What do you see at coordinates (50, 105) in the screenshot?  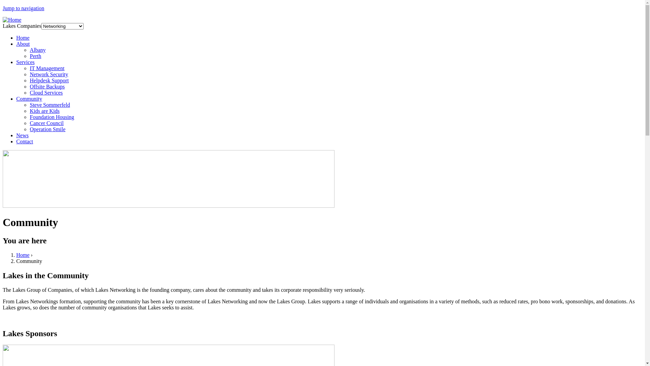 I see `Steve Sommerfeld` at bounding box center [50, 105].